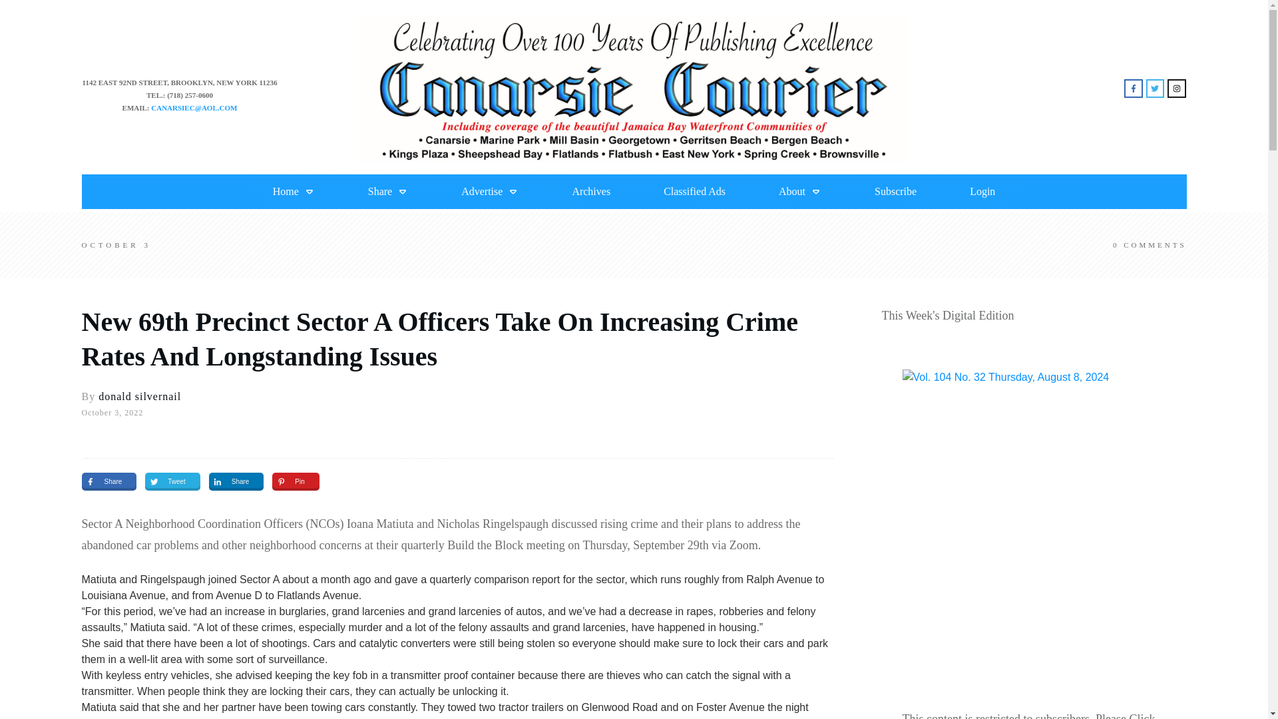 The image size is (1278, 719). What do you see at coordinates (800, 192) in the screenshot?
I see `About` at bounding box center [800, 192].